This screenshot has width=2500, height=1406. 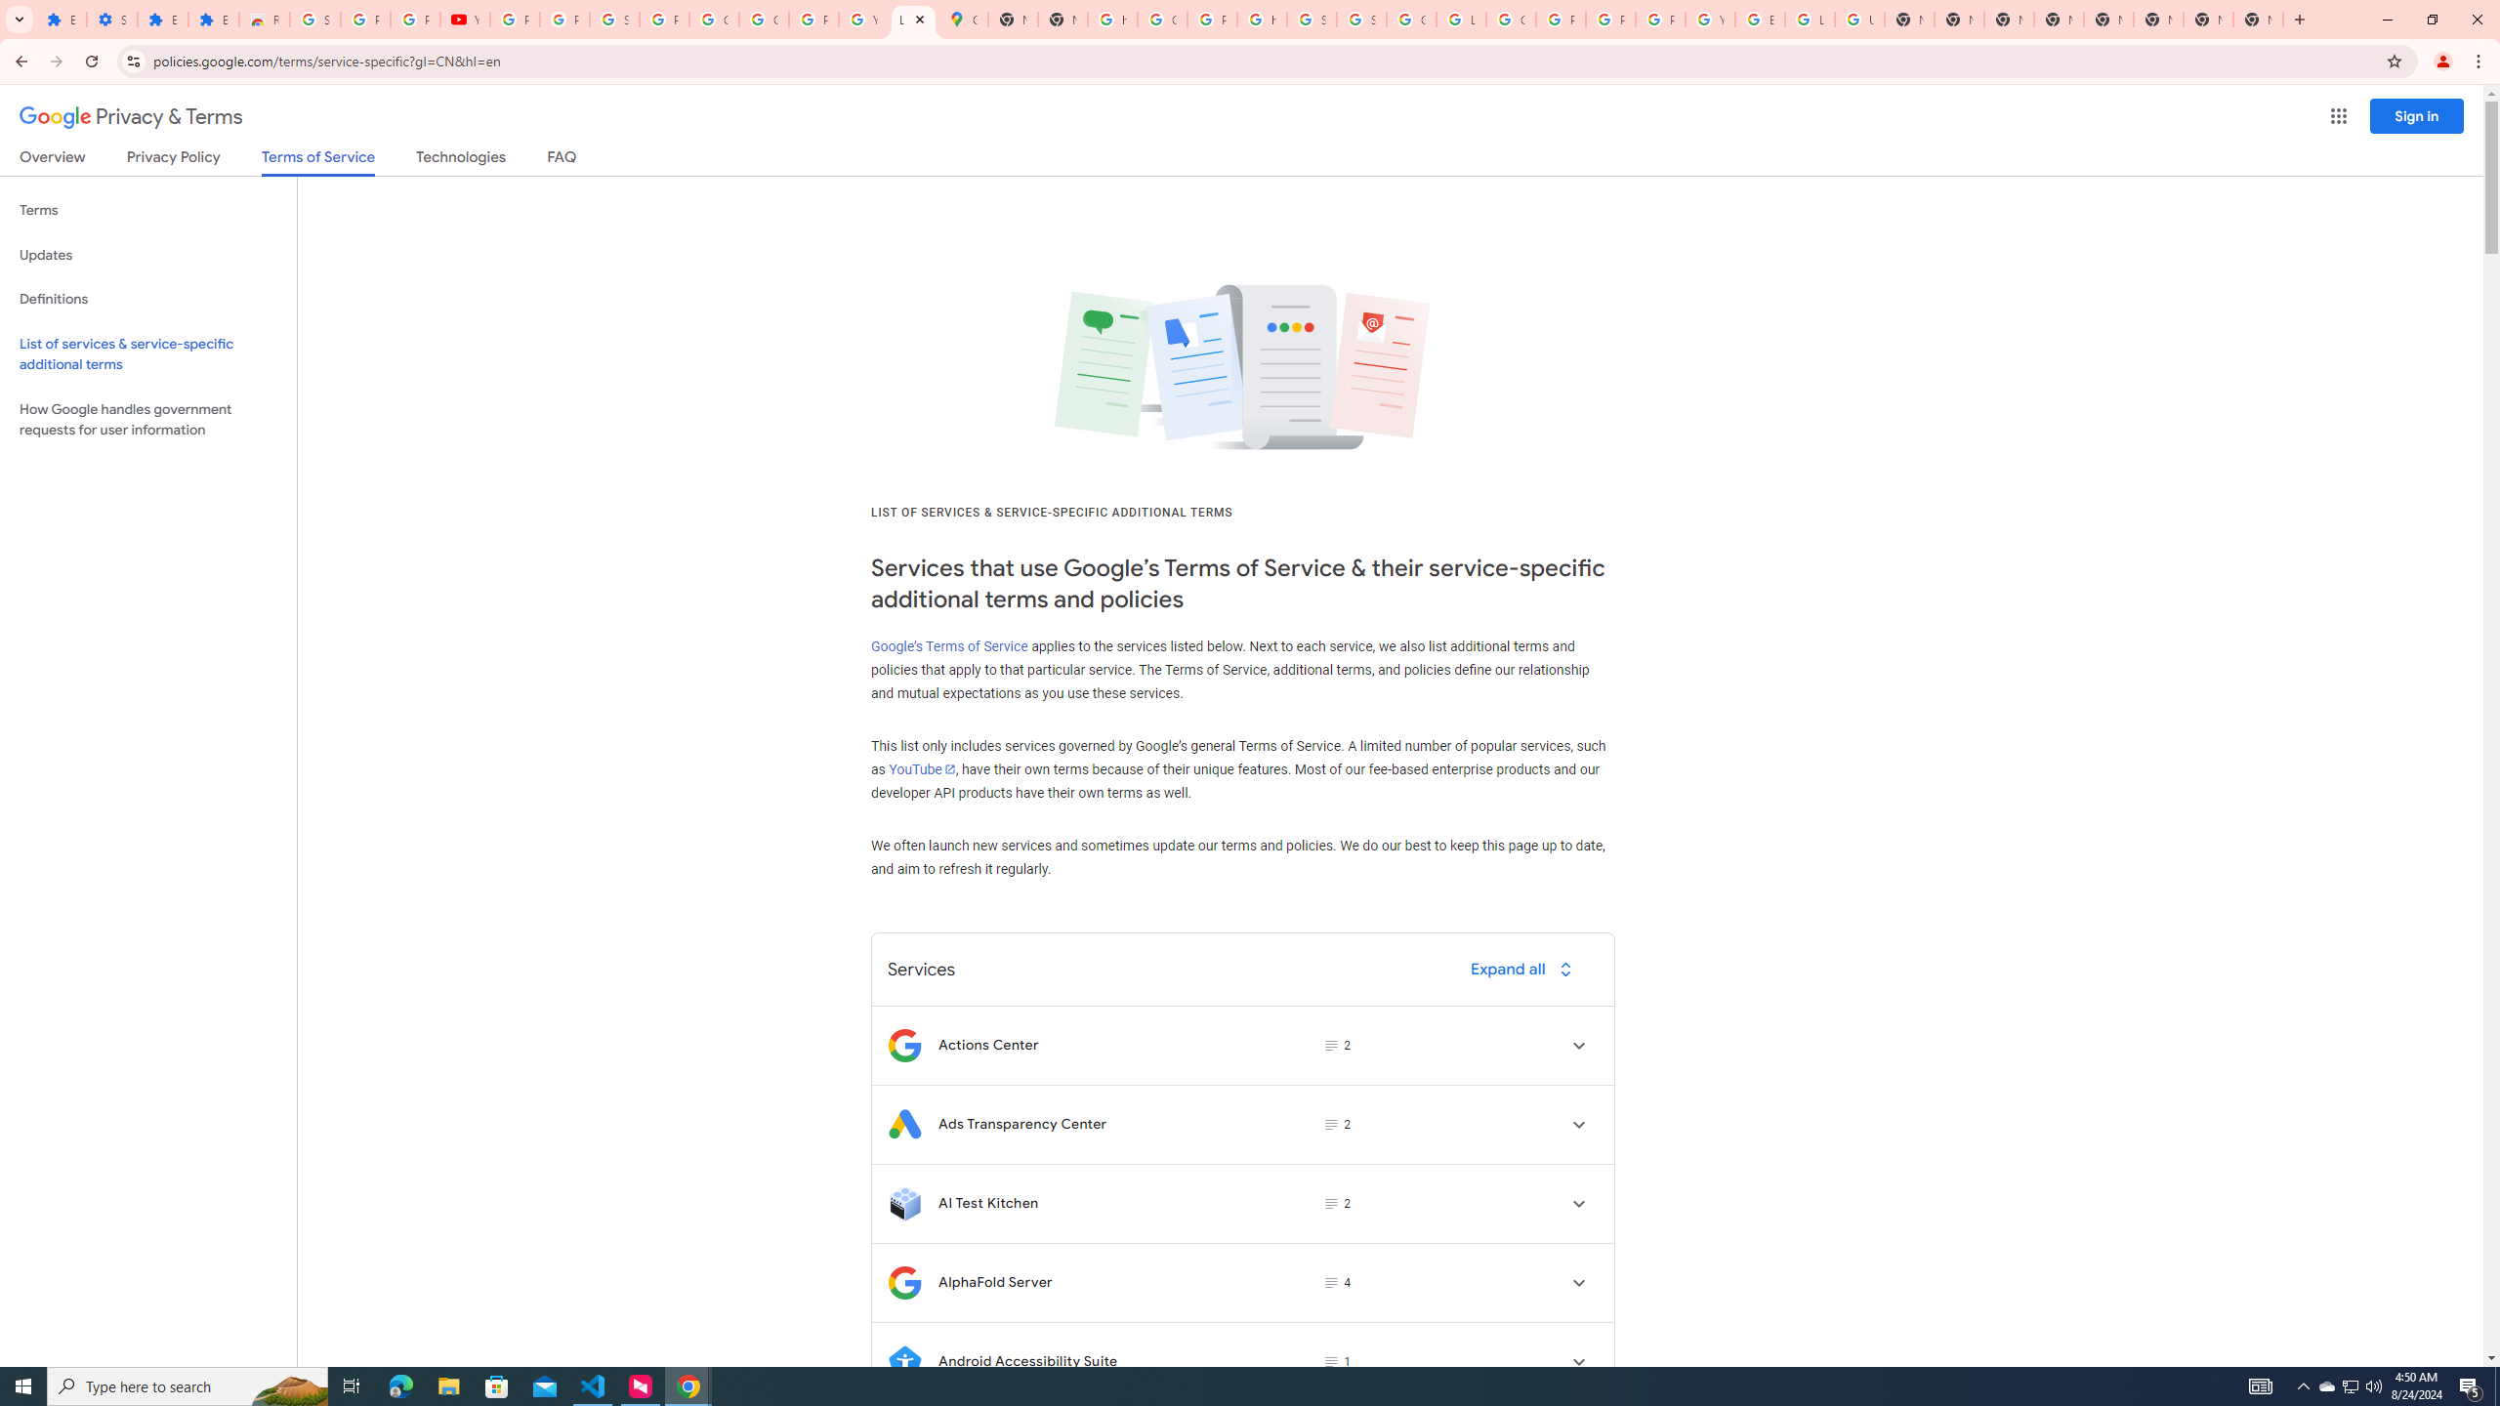 I want to click on Logo for AlphaFold Server, so click(x=904, y=1282).